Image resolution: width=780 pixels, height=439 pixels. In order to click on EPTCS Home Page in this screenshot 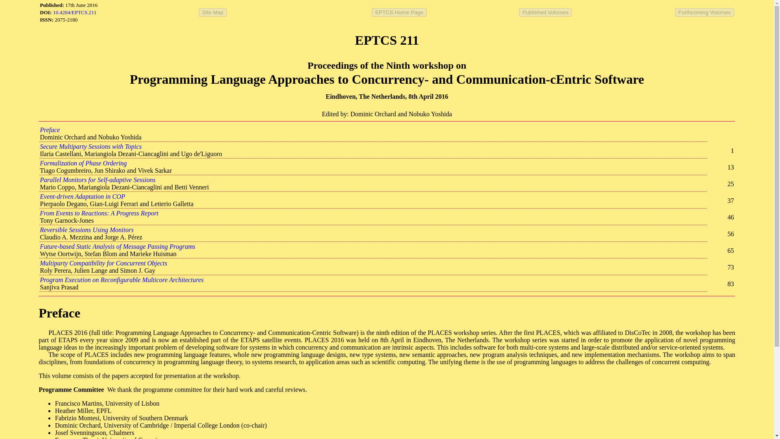, I will do `click(399, 12)`.